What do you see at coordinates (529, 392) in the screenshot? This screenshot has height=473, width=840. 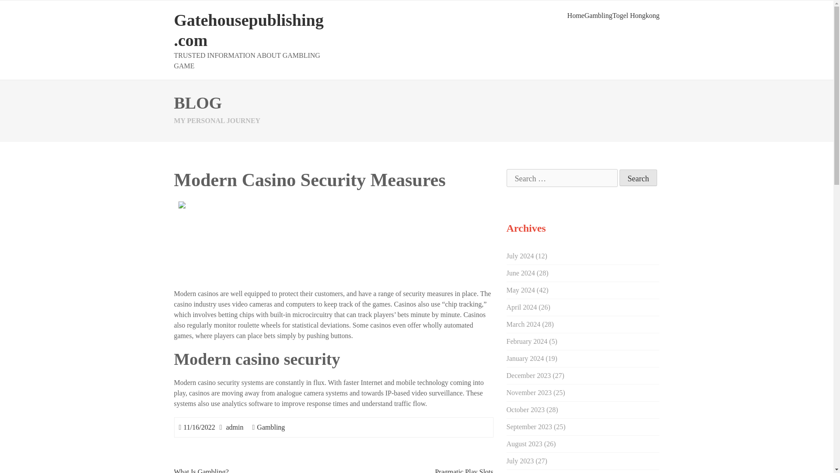 I see `November 2023` at bounding box center [529, 392].